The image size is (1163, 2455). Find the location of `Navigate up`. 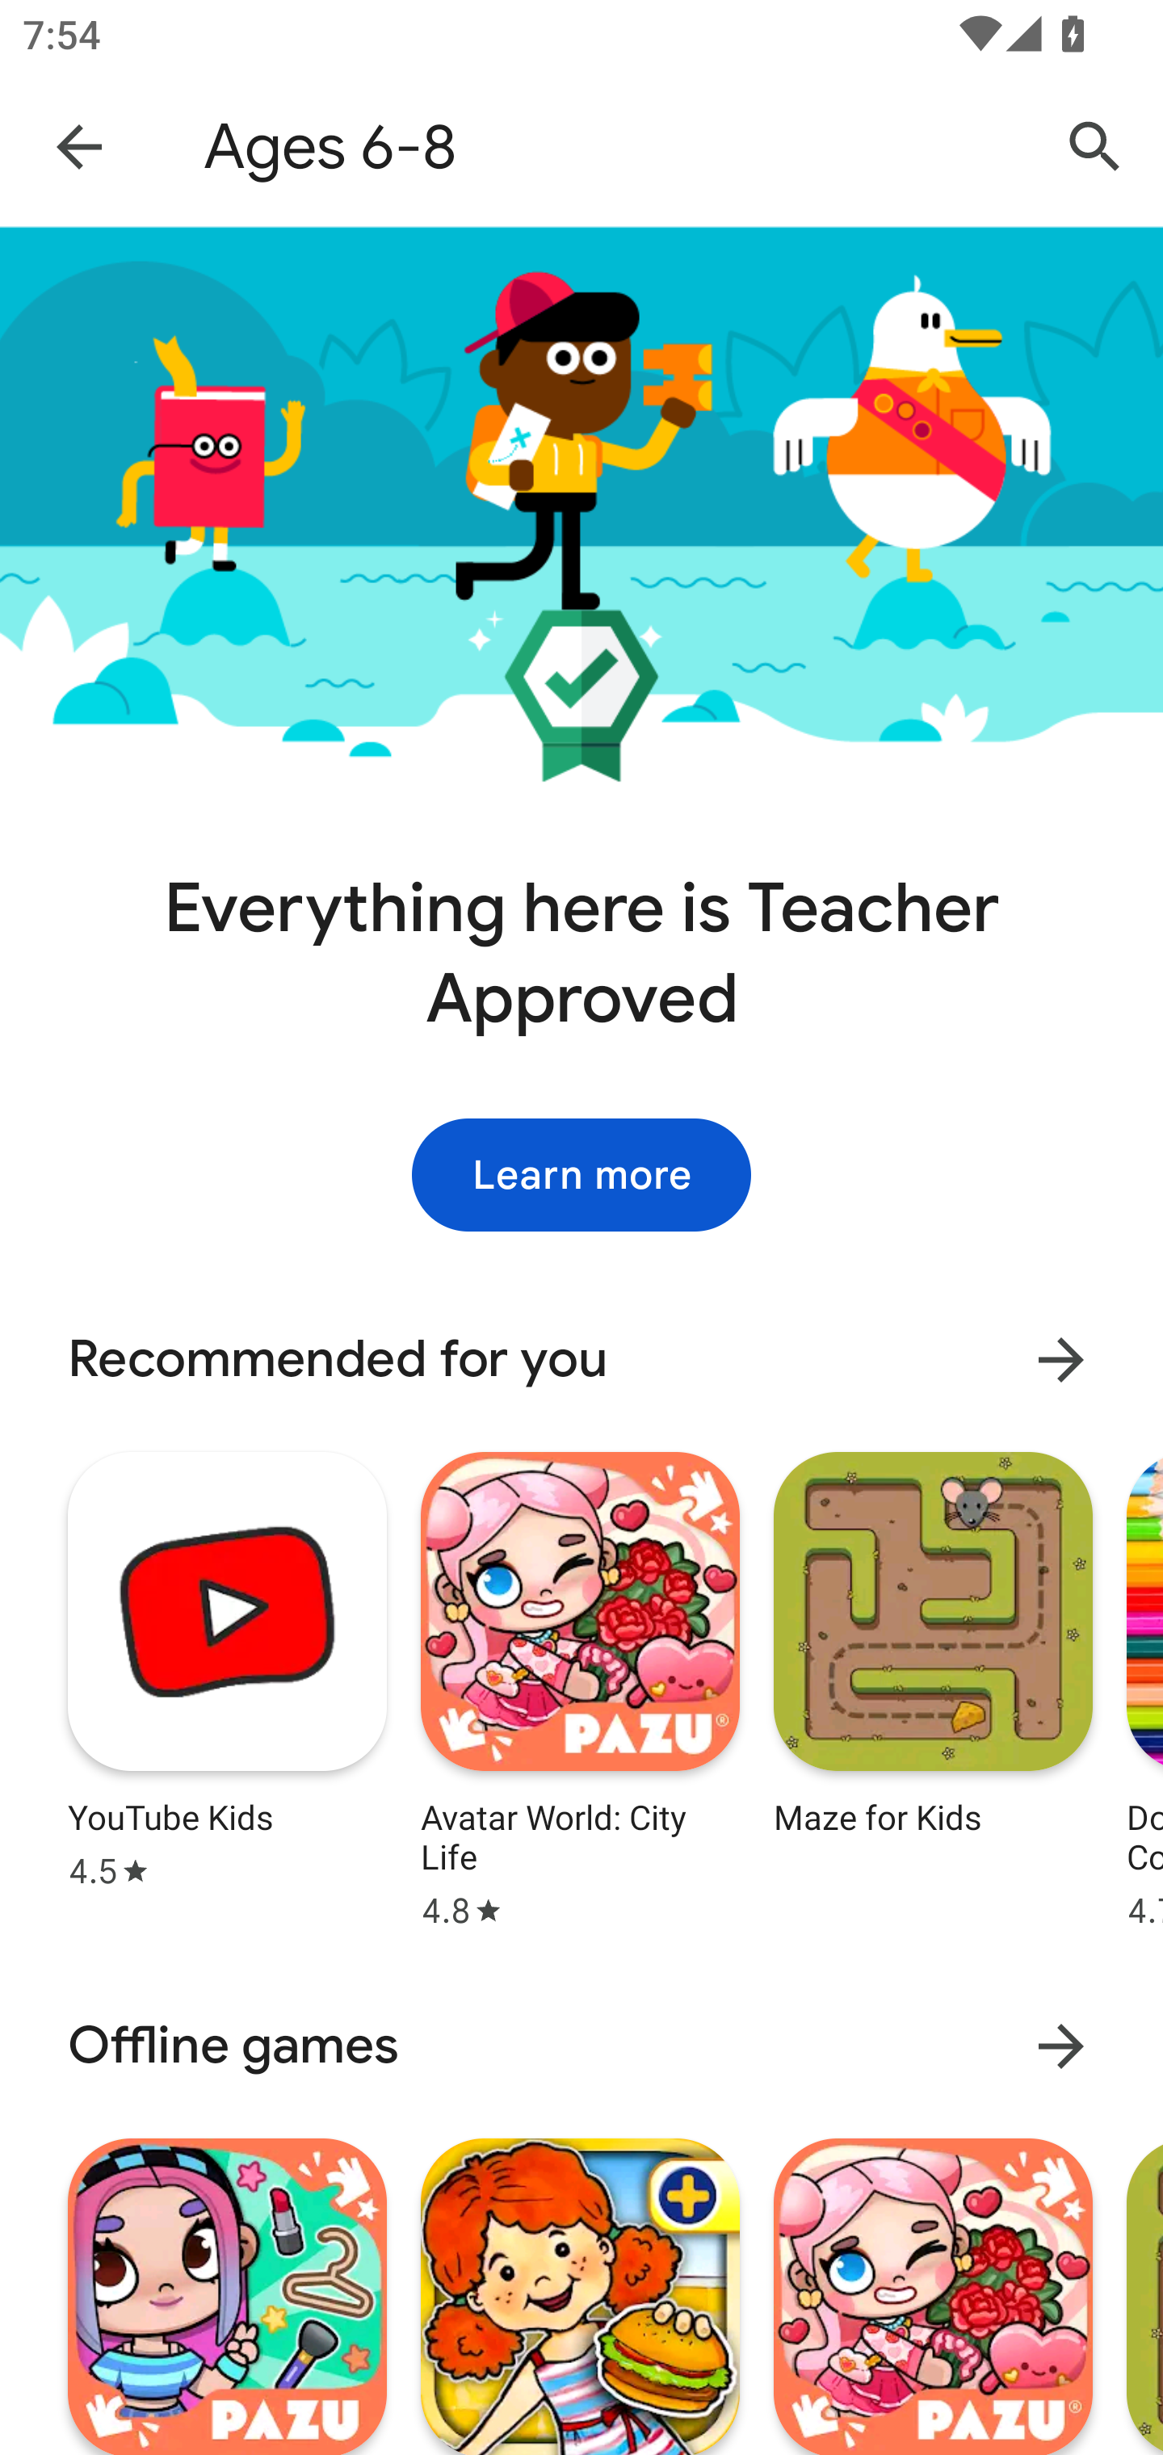

Navigate up is located at coordinates (79, 145).